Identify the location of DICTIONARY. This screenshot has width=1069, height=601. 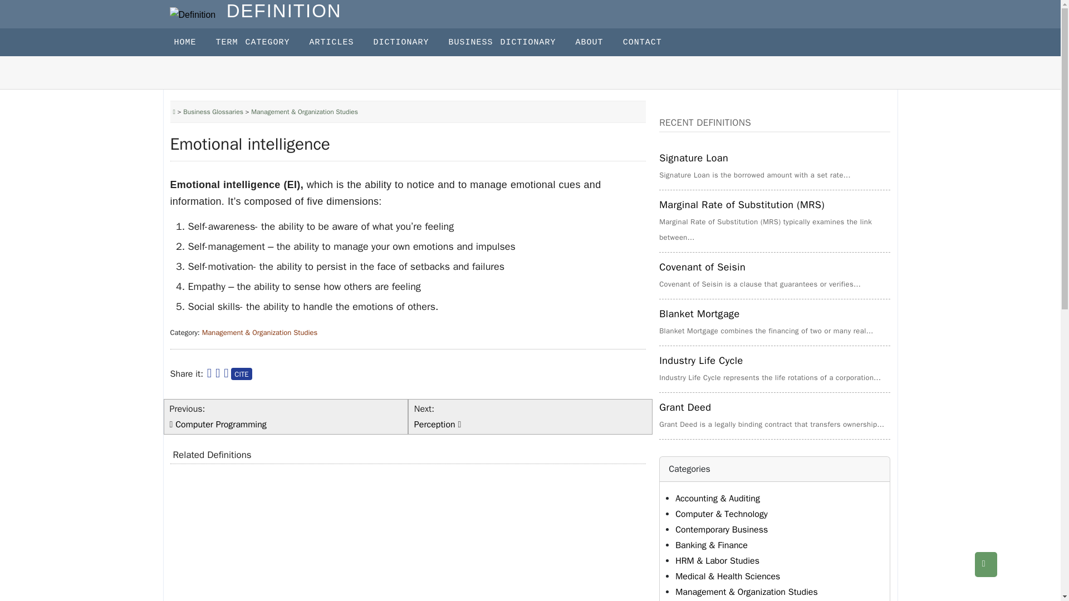
(411, 42).